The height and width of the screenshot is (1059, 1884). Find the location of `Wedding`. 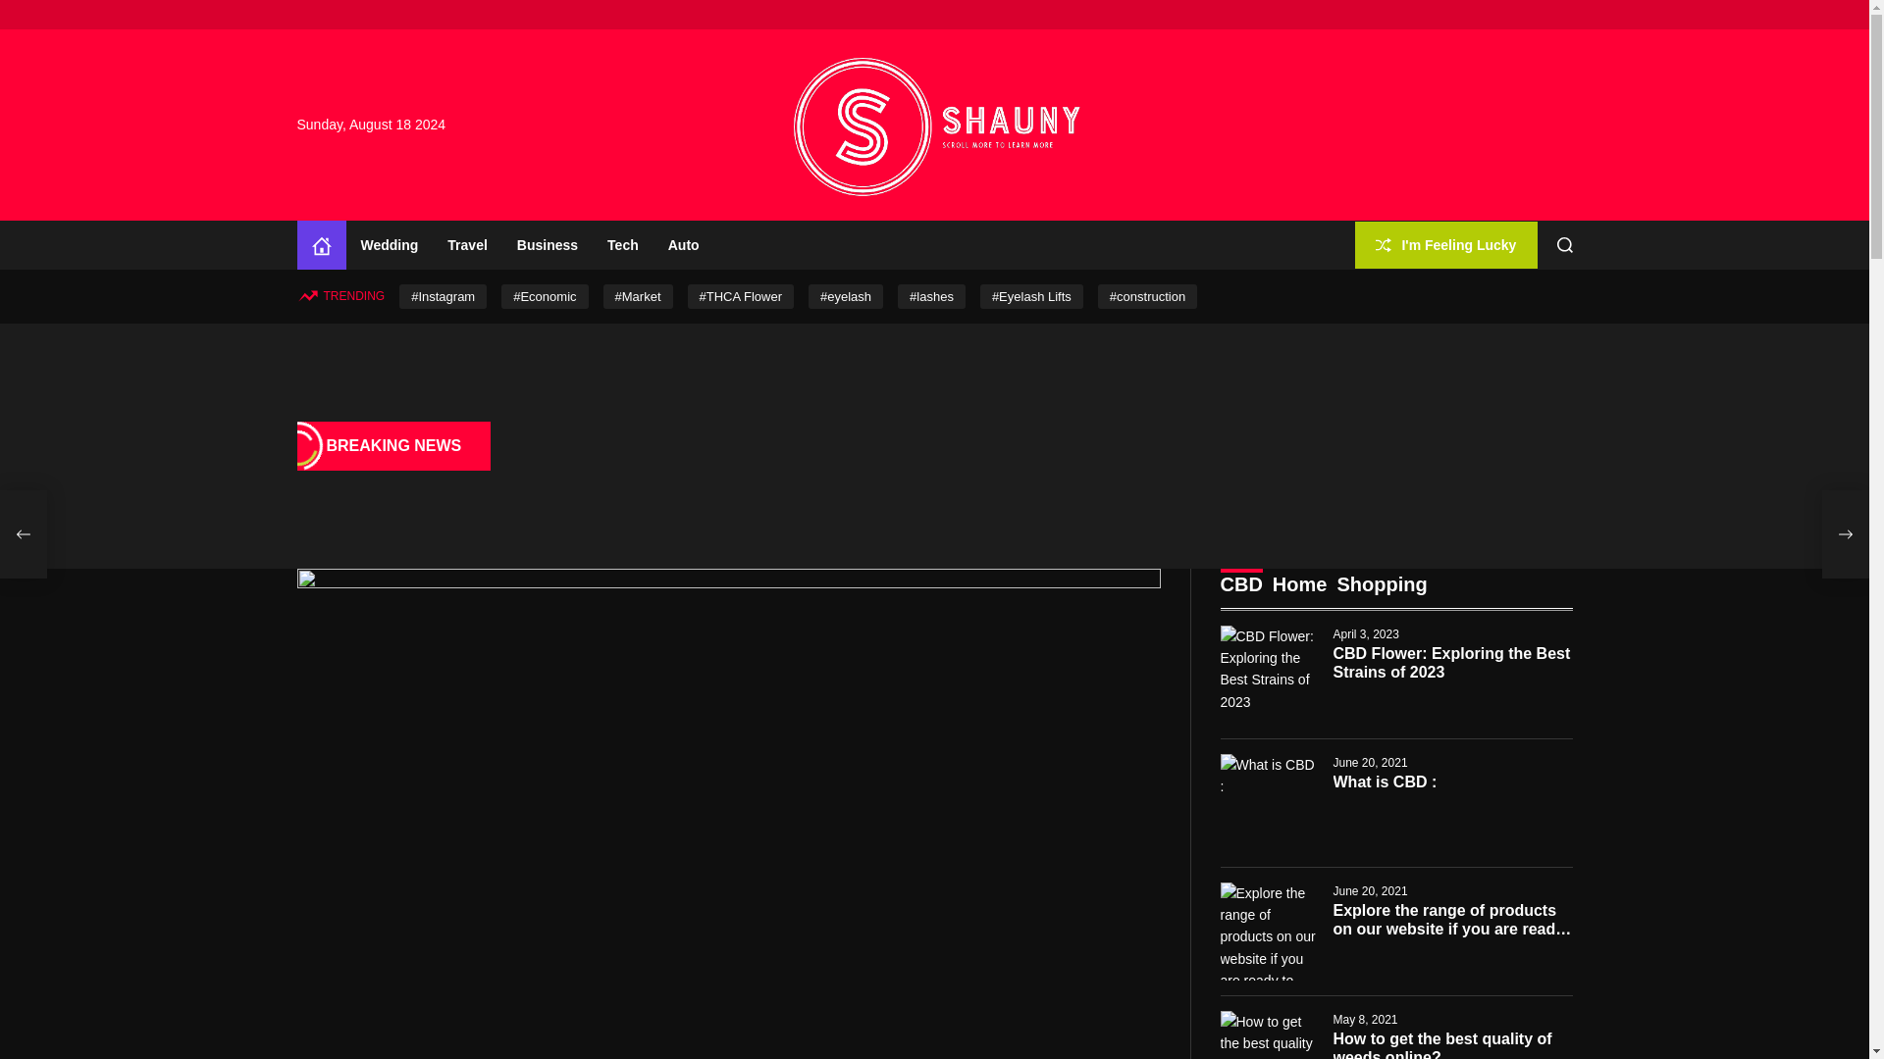

Wedding is located at coordinates (389, 245).